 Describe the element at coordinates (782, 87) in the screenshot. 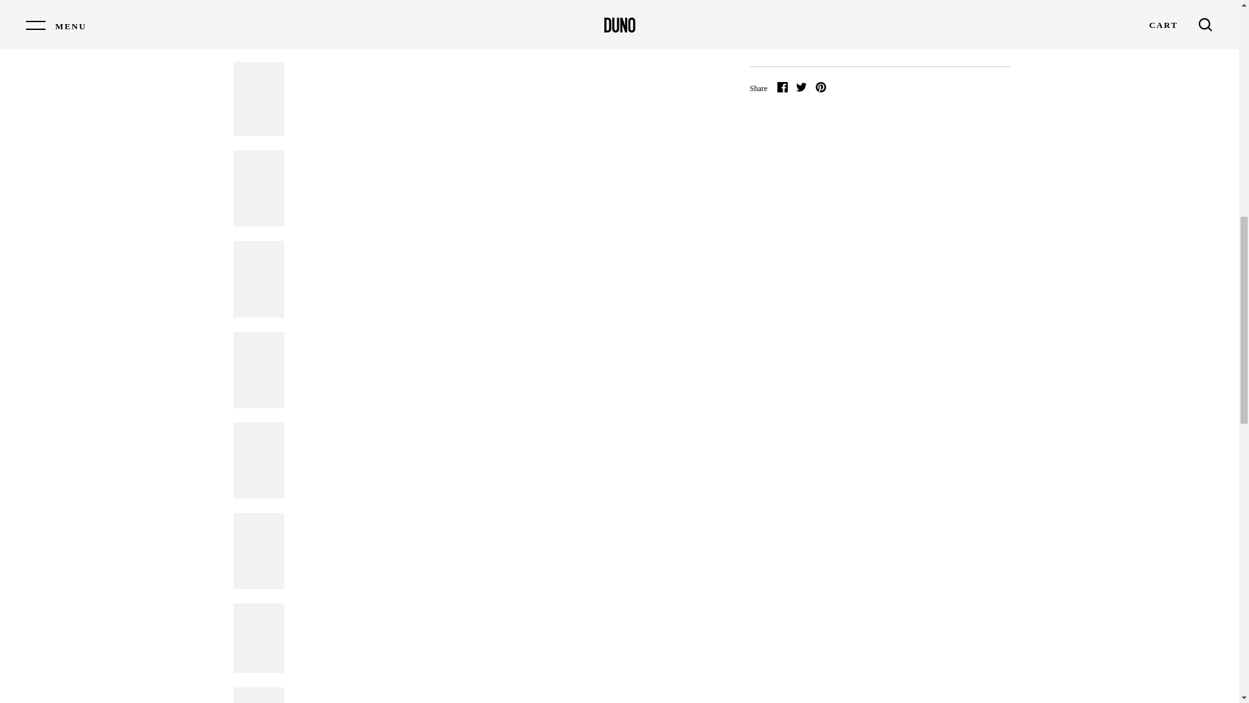

I see `Facebook` at that location.